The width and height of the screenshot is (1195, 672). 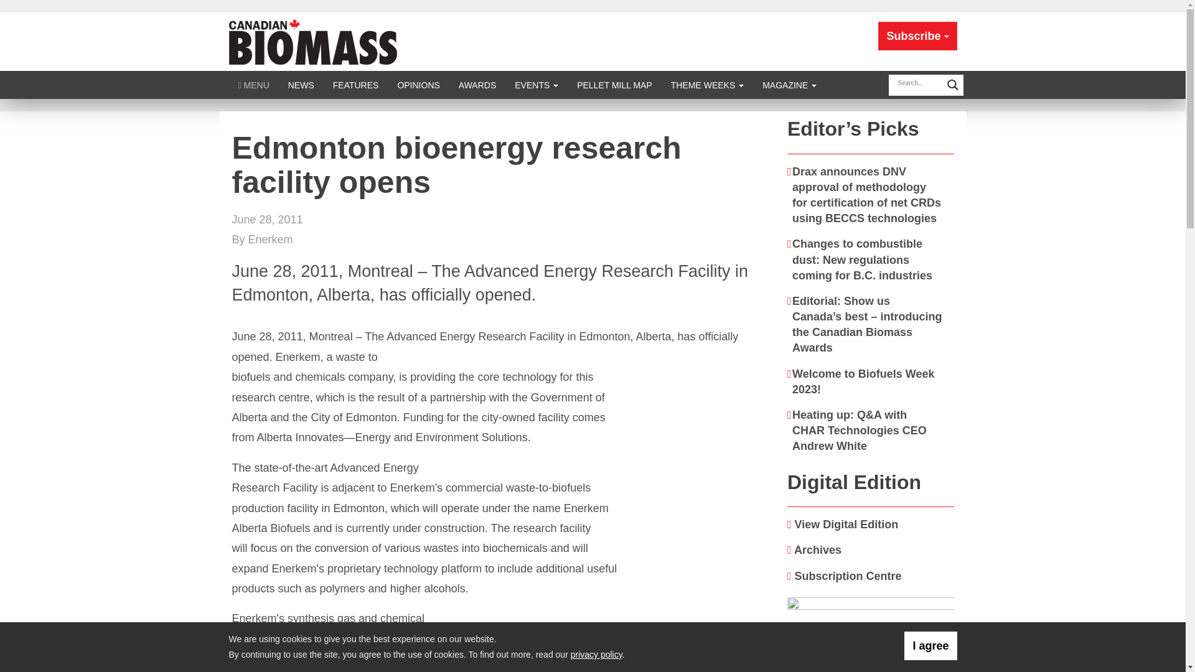 I want to click on EVENTS, so click(x=537, y=85).